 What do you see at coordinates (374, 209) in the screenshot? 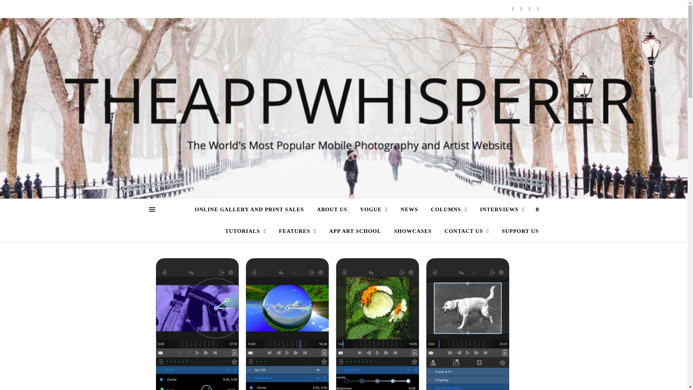
I see `VOGUE` at bounding box center [374, 209].